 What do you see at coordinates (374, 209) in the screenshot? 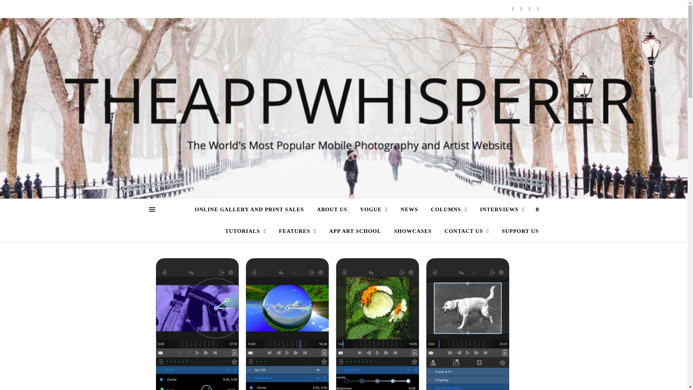
I see `VOGUE` at bounding box center [374, 209].